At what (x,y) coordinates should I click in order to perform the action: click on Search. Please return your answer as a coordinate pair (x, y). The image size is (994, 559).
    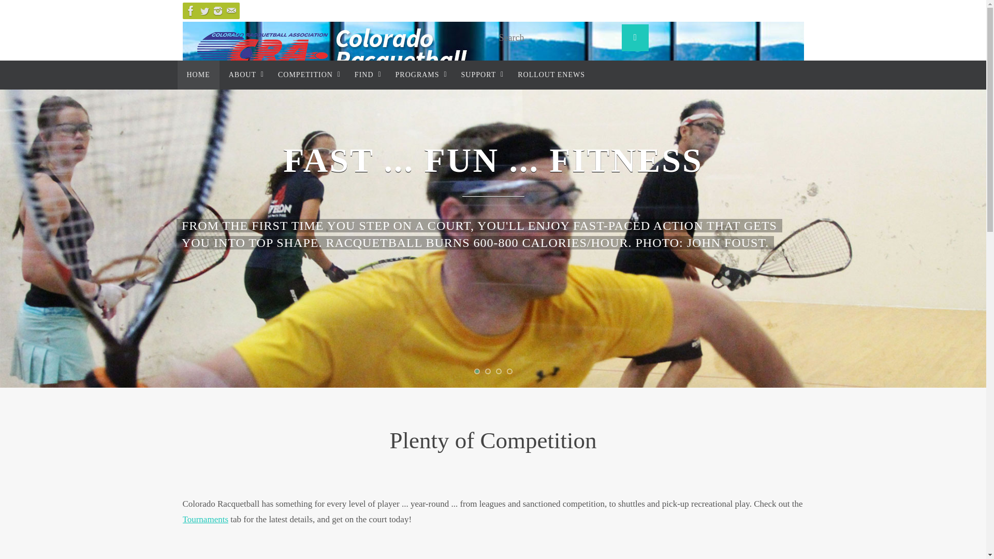
    Looking at the image, I should click on (635, 38).